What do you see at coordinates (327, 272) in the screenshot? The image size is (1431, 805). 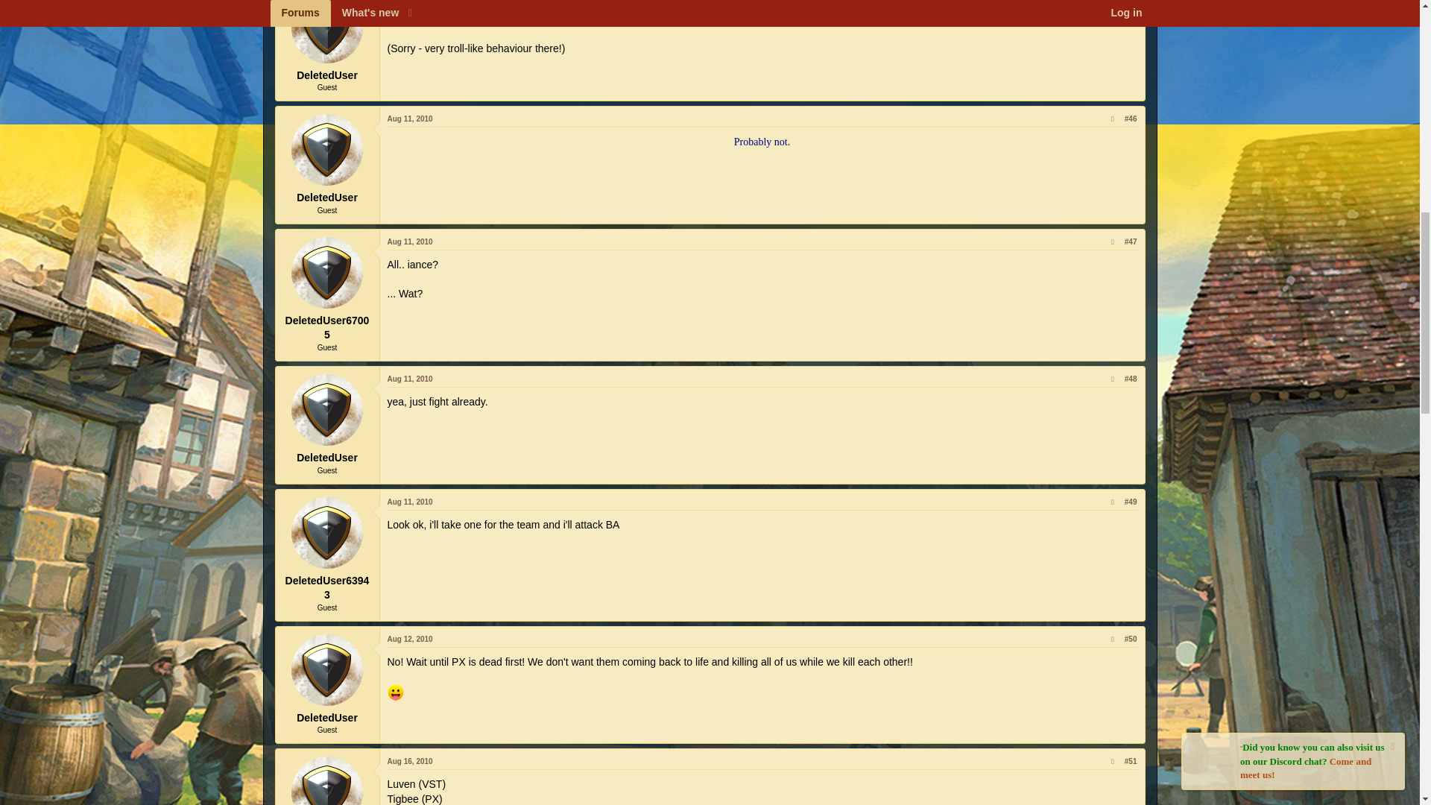 I see `DeletedUser67005` at bounding box center [327, 272].